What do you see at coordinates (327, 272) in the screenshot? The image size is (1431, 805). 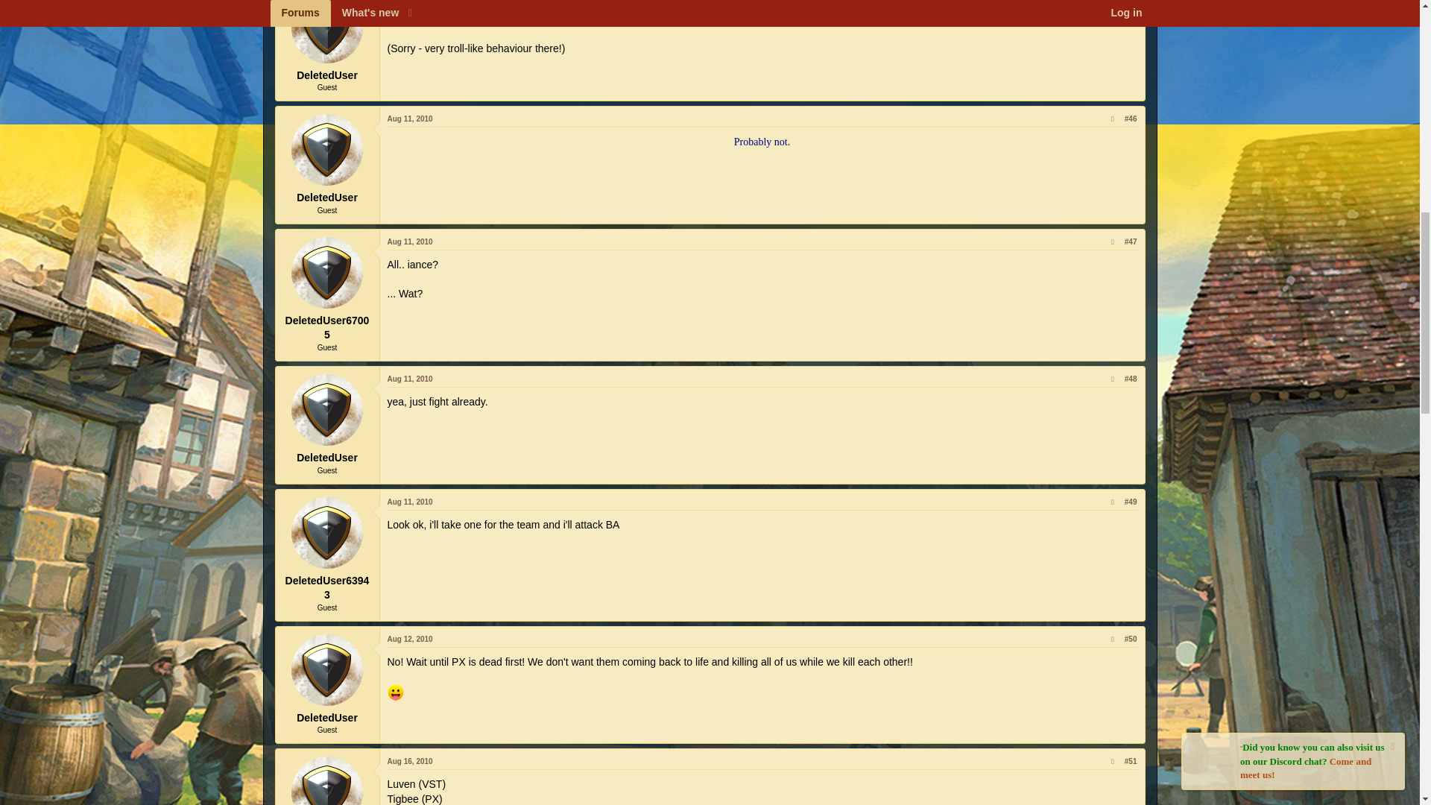 I see `DeletedUser67005` at bounding box center [327, 272].